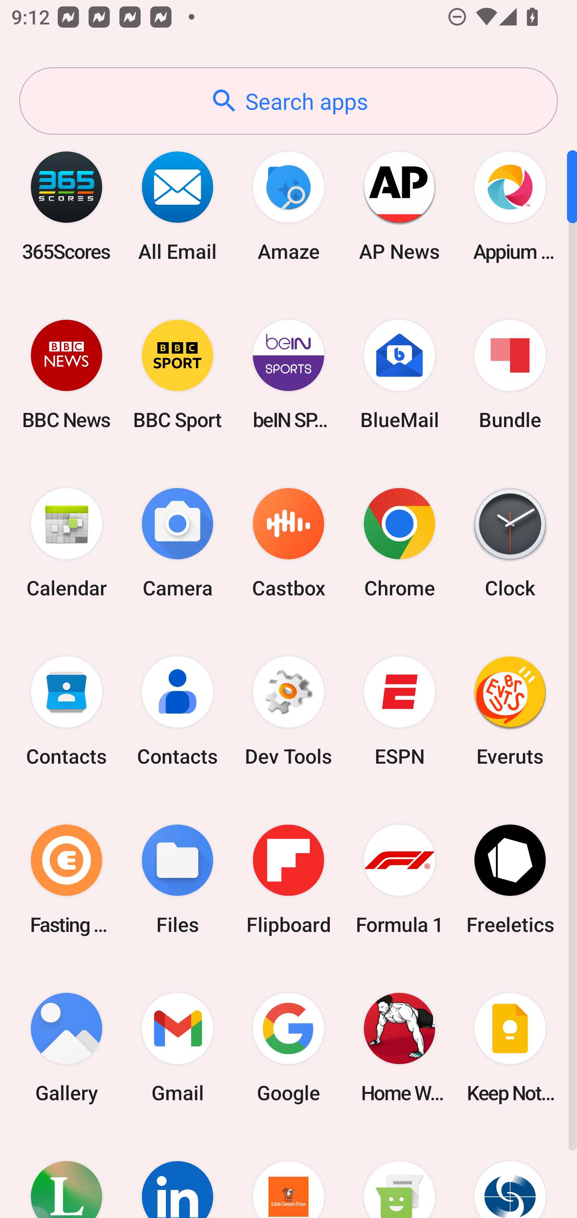 This screenshot has height=1218, width=577. I want to click on Dev Tools, so click(288, 711).